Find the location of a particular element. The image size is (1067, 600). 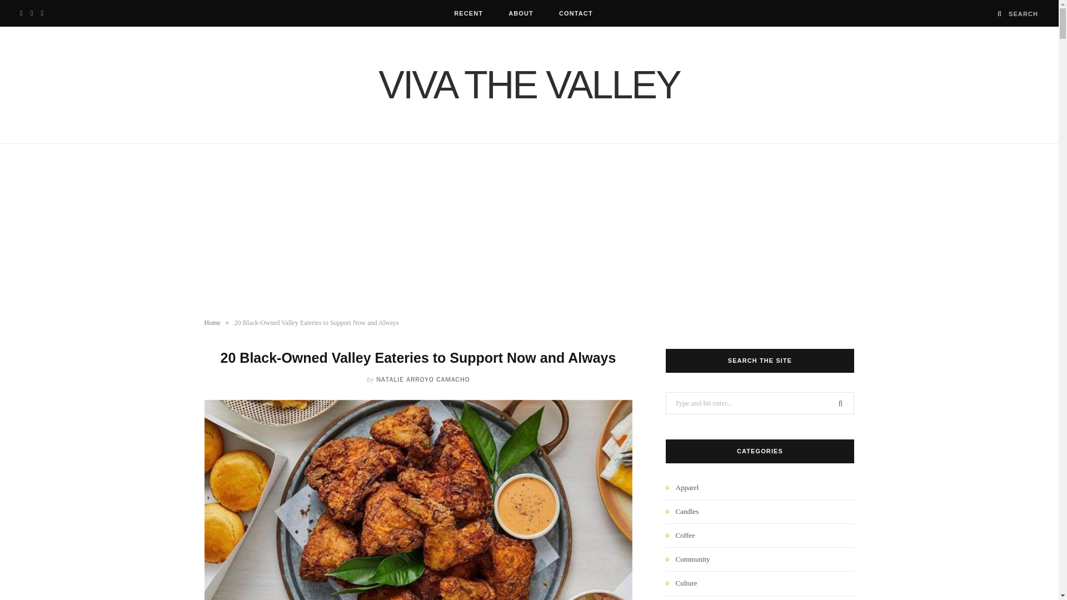

ABOUT is located at coordinates (521, 13).